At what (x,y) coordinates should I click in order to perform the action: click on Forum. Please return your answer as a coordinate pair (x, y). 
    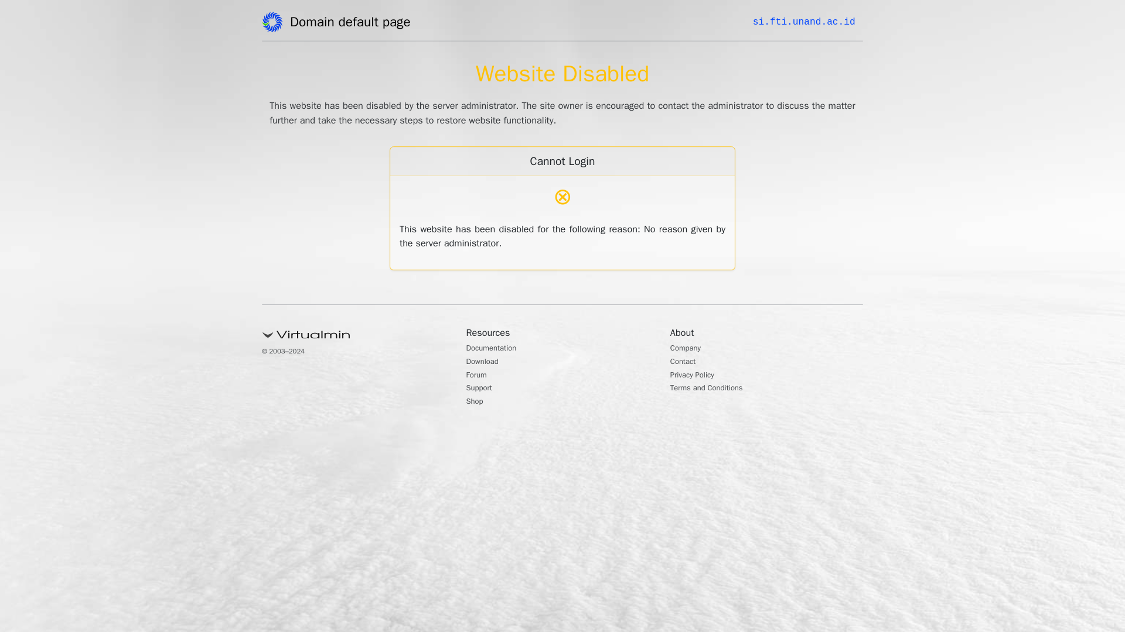
    Looking at the image, I should click on (479, 376).